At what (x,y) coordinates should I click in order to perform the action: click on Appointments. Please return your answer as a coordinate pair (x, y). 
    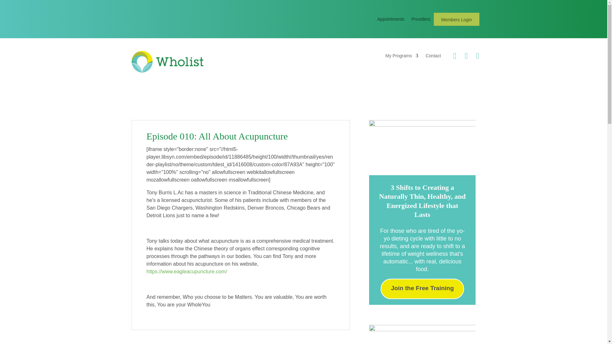
    Looking at the image, I should click on (391, 21).